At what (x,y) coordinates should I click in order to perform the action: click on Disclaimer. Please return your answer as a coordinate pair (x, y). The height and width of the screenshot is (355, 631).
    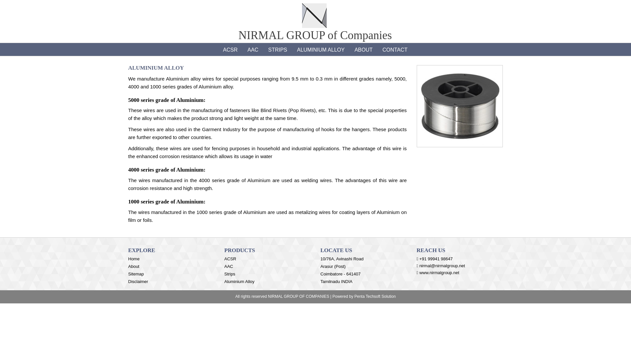
    Looking at the image, I should click on (138, 281).